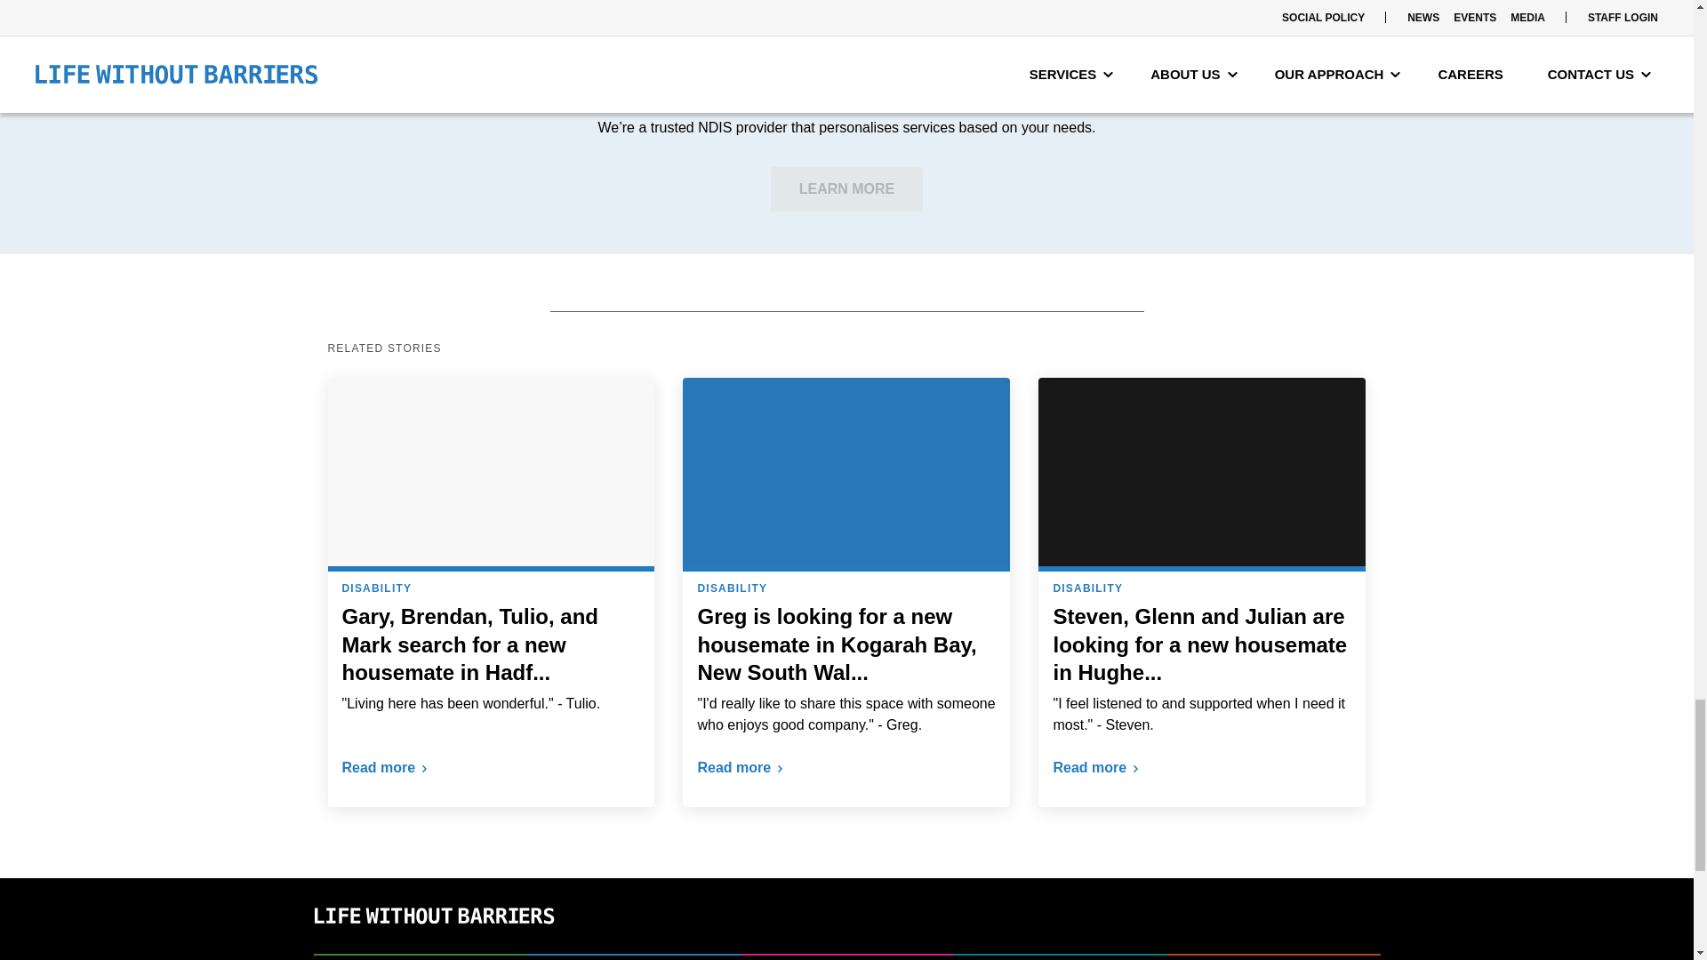 Image resolution: width=1707 pixels, height=960 pixels. I want to click on Life Without Barriers home page, so click(432, 942).